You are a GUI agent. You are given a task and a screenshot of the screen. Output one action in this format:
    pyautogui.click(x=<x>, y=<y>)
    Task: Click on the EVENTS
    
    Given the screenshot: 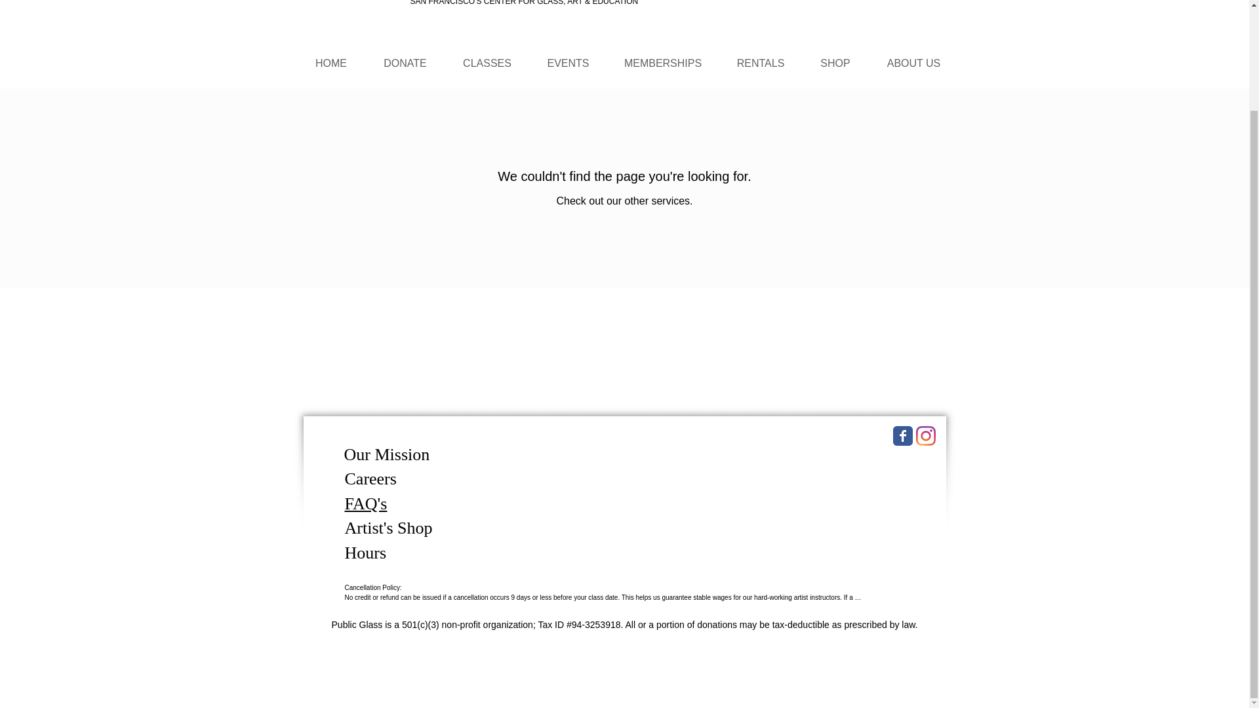 What is the action you would take?
    pyautogui.click(x=568, y=63)
    